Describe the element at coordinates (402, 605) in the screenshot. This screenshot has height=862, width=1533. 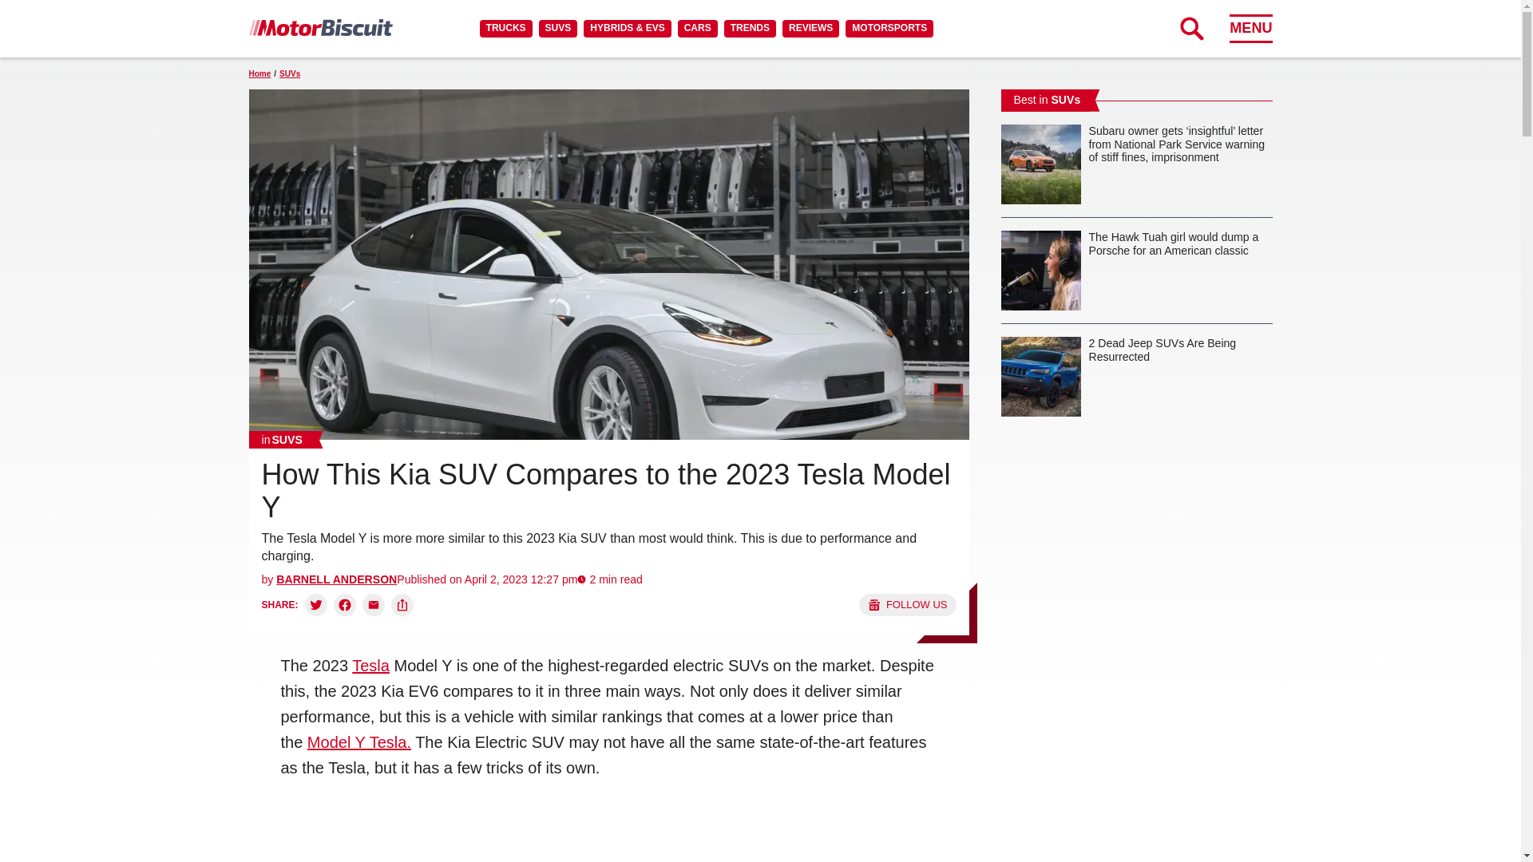
I see `Copy link and share: ` at that location.